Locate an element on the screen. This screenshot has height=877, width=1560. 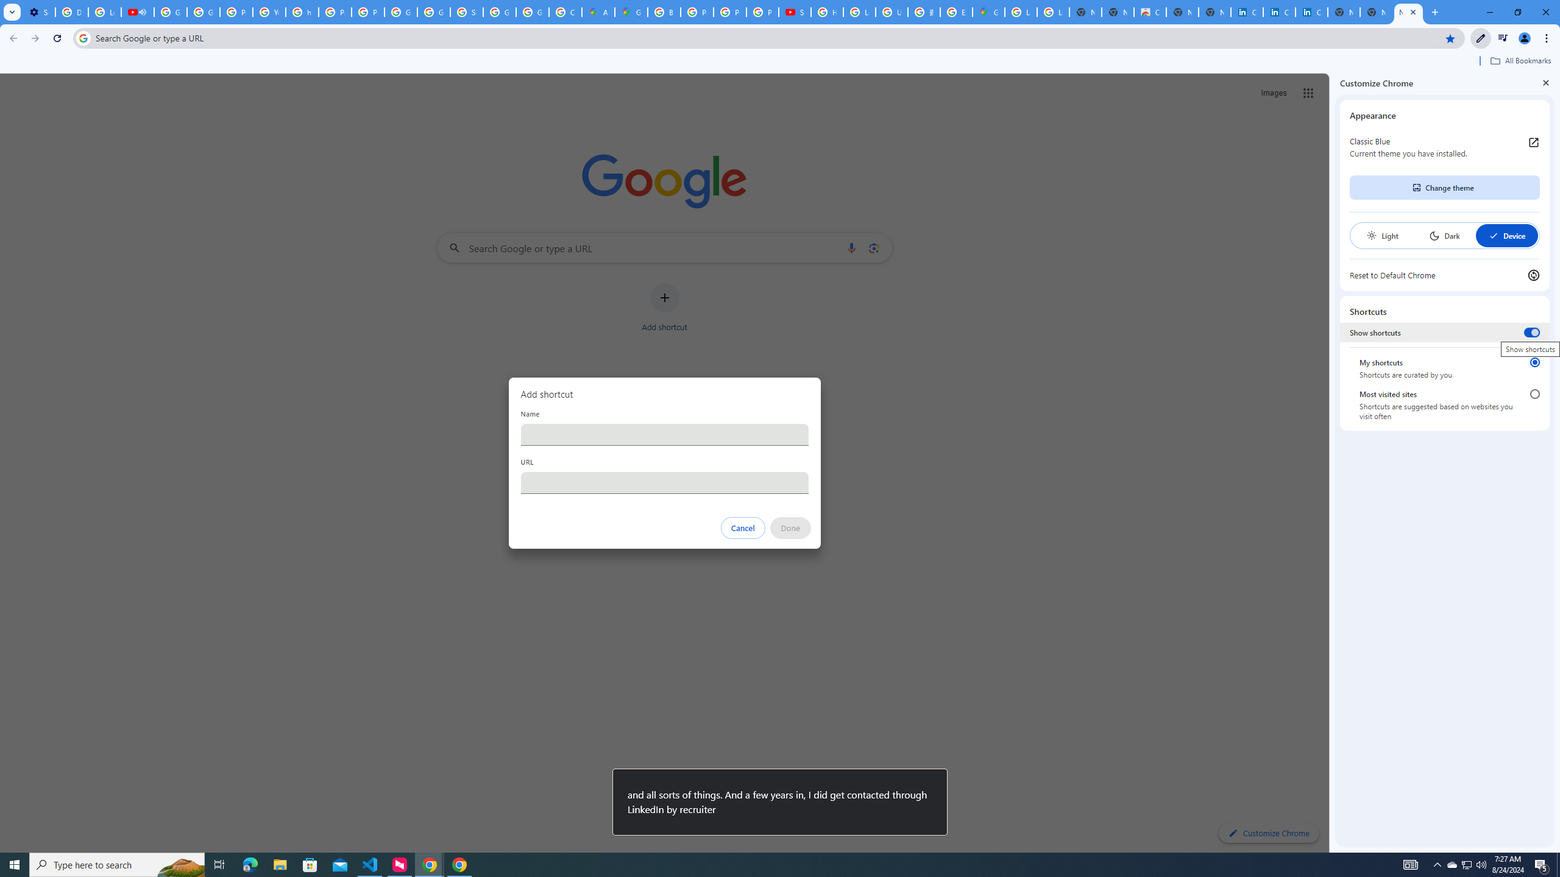
How Chrome protects your passwords - Google Chrome Help is located at coordinates (826, 12).